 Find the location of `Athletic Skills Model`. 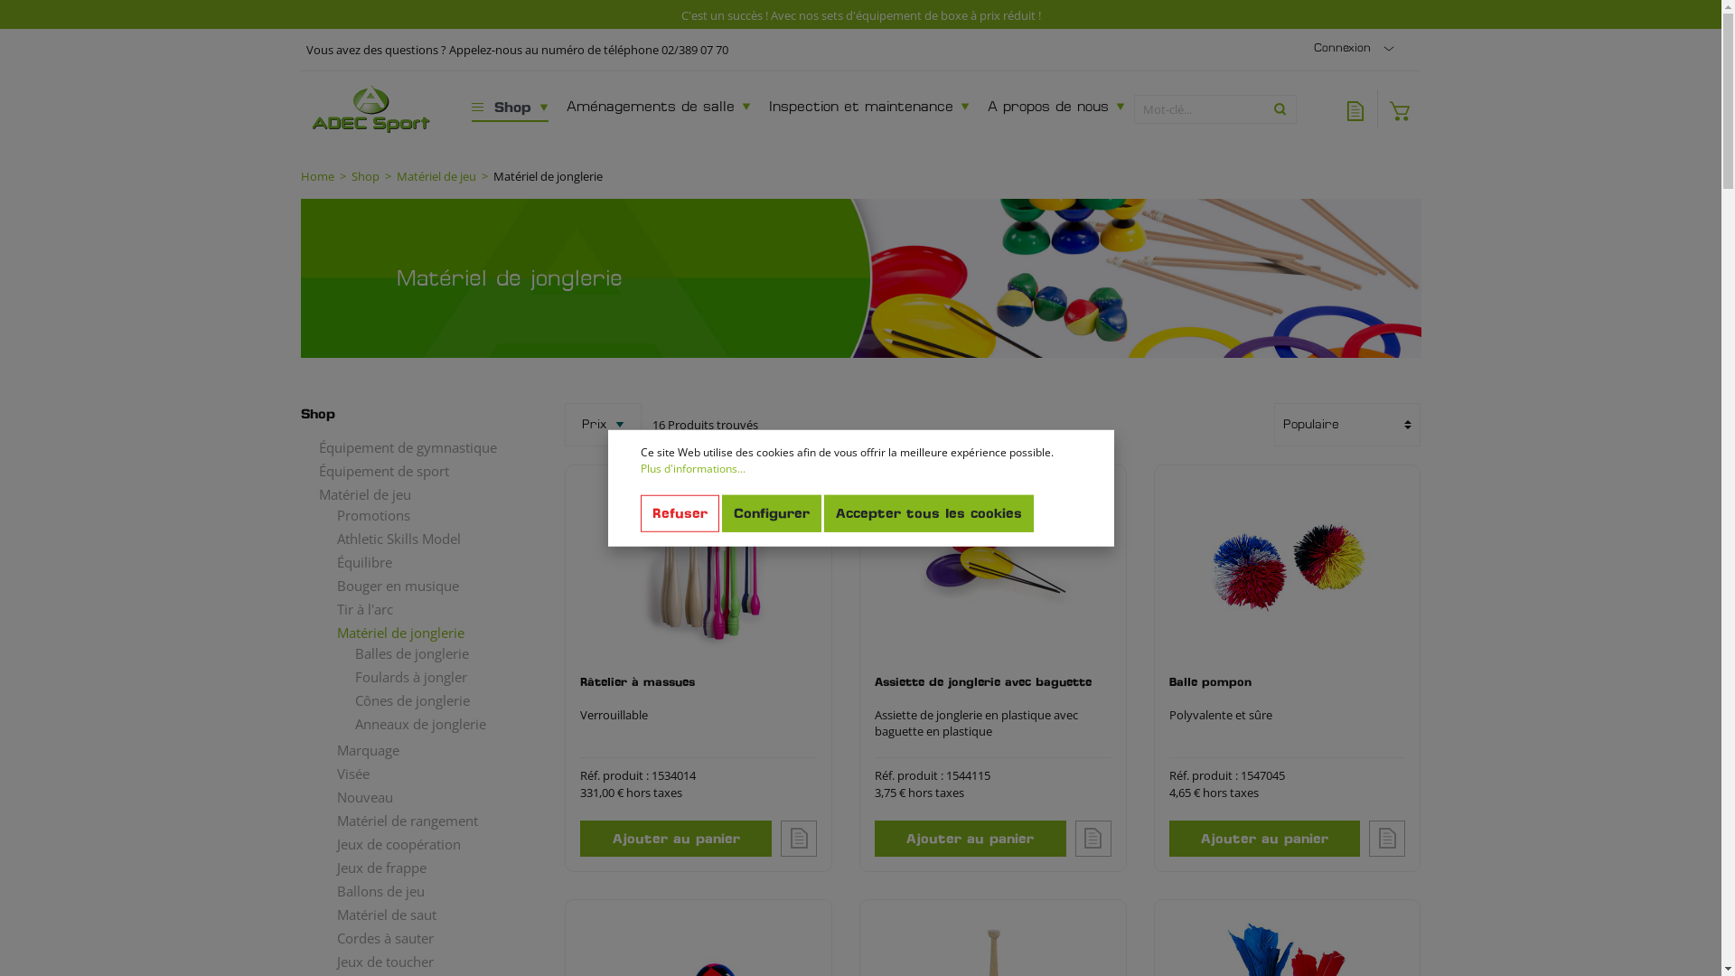

Athletic Skills Model is located at coordinates (423, 539).